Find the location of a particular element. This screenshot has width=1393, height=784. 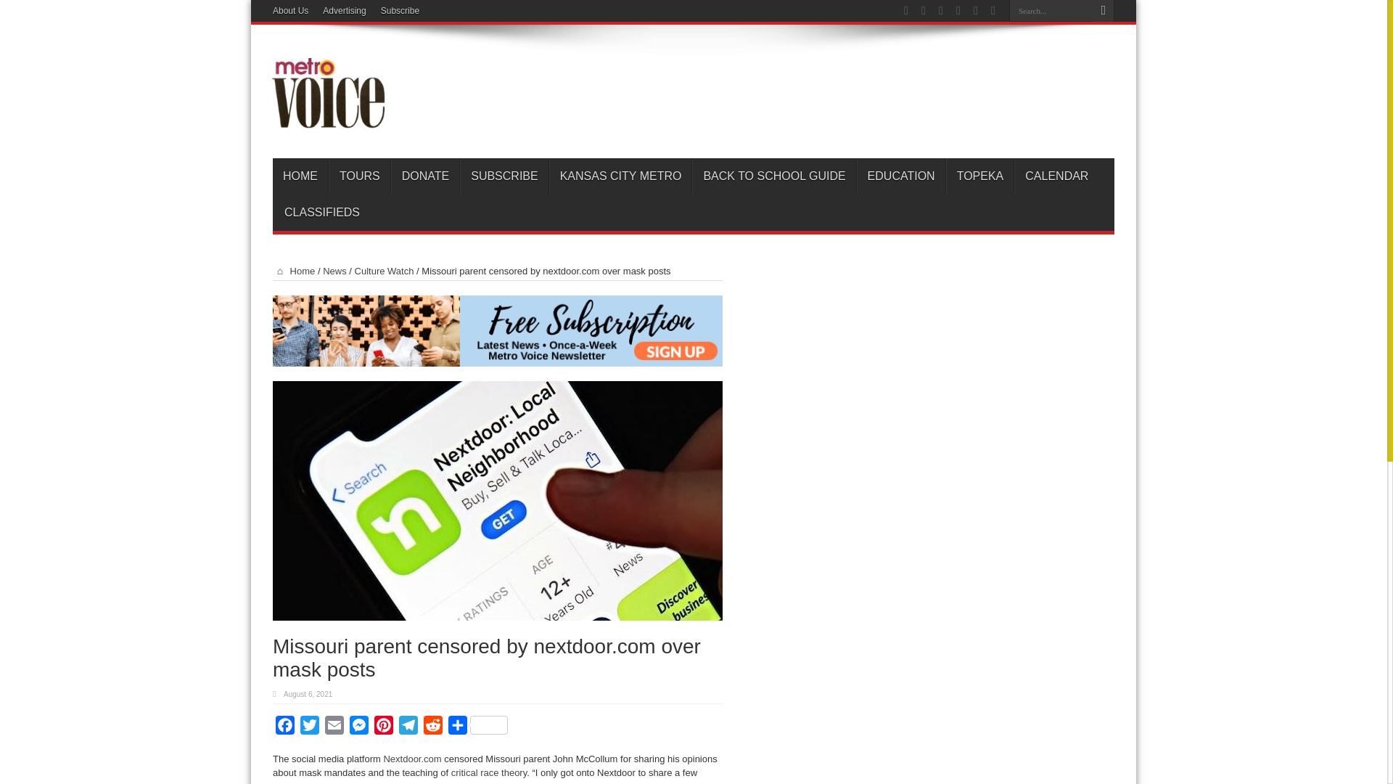

About Us is located at coordinates (290, 11).